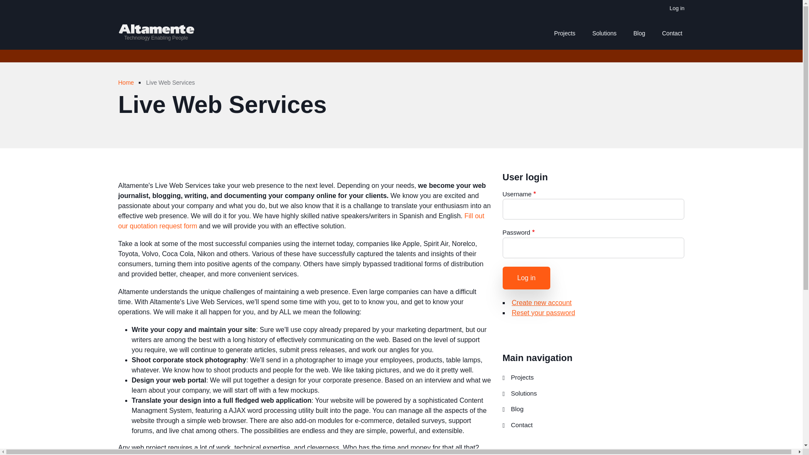 Image resolution: width=809 pixels, height=455 pixels. Describe the element at coordinates (541, 302) in the screenshot. I see `Create a new user account.` at that location.